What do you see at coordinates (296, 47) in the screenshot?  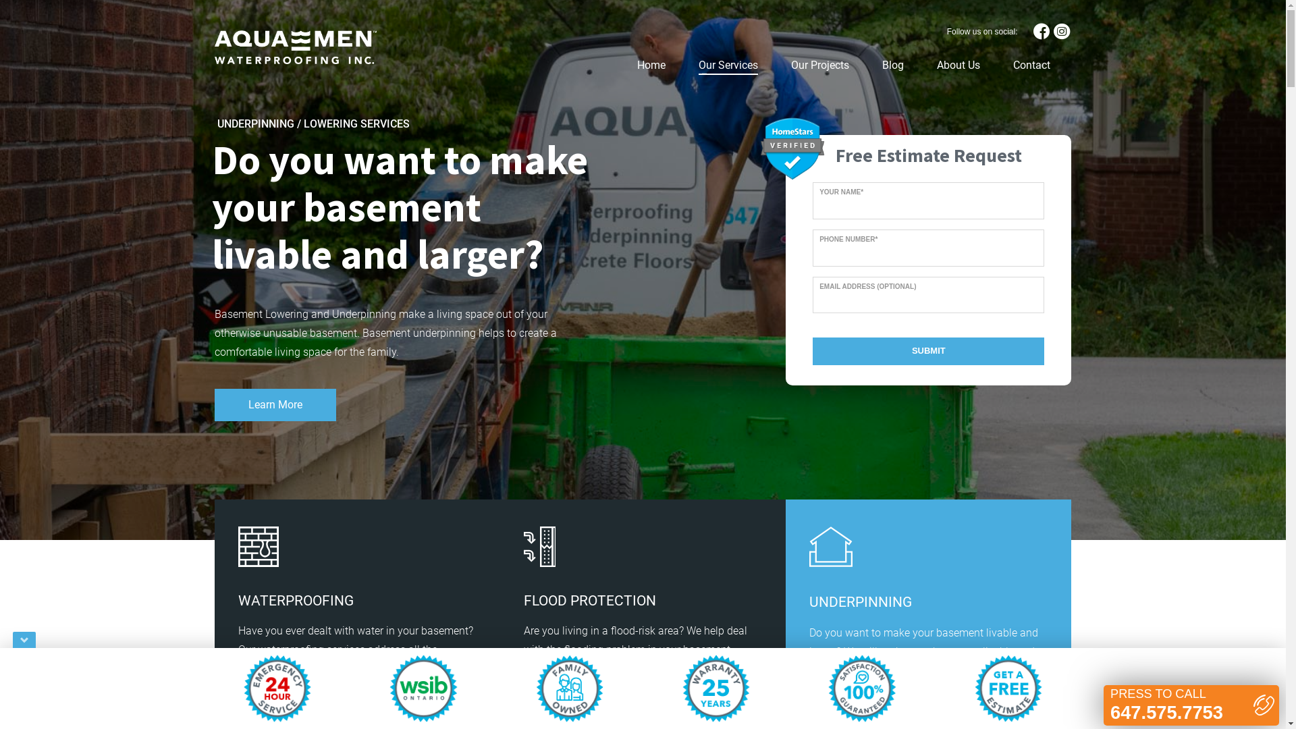 I see `Basement Waterproofing and Underpinning Solutions` at bounding box center [296, 47].